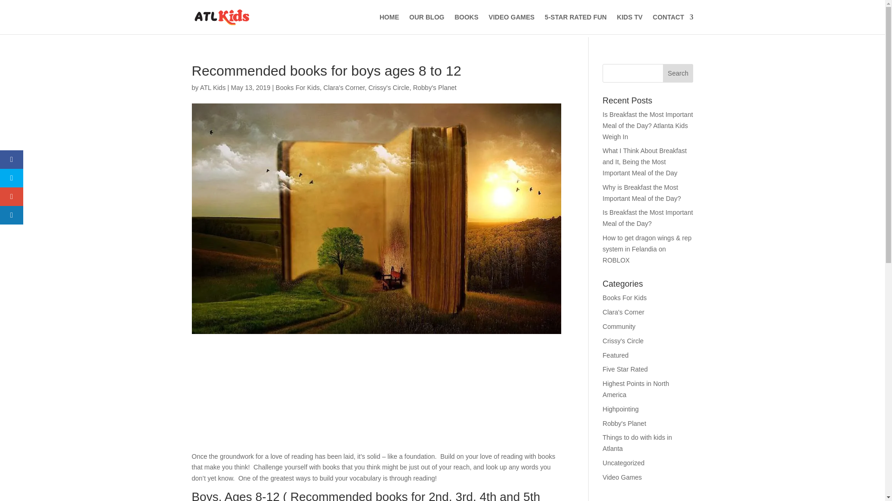 The image size is (892, 501). I want to click on Featured, so click(616, 355).